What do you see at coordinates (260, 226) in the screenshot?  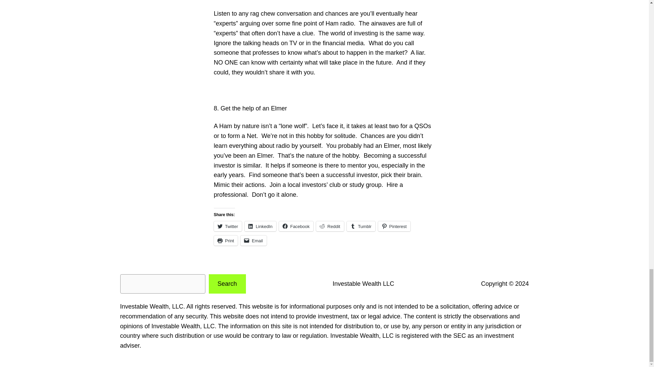 I see `Click to share on LinkedIn` at bounding box center [260, 226].